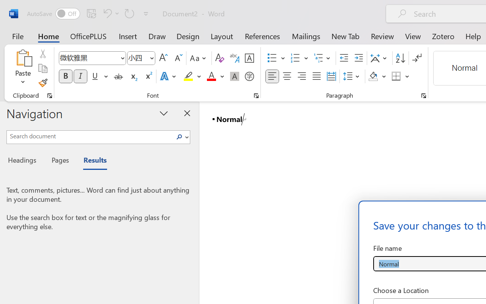 Image resolution: width=486 pixels, height=304 pixels. Describe the element at coordinates (133, 76) in the screenshot. I see `Subscript` at that location.